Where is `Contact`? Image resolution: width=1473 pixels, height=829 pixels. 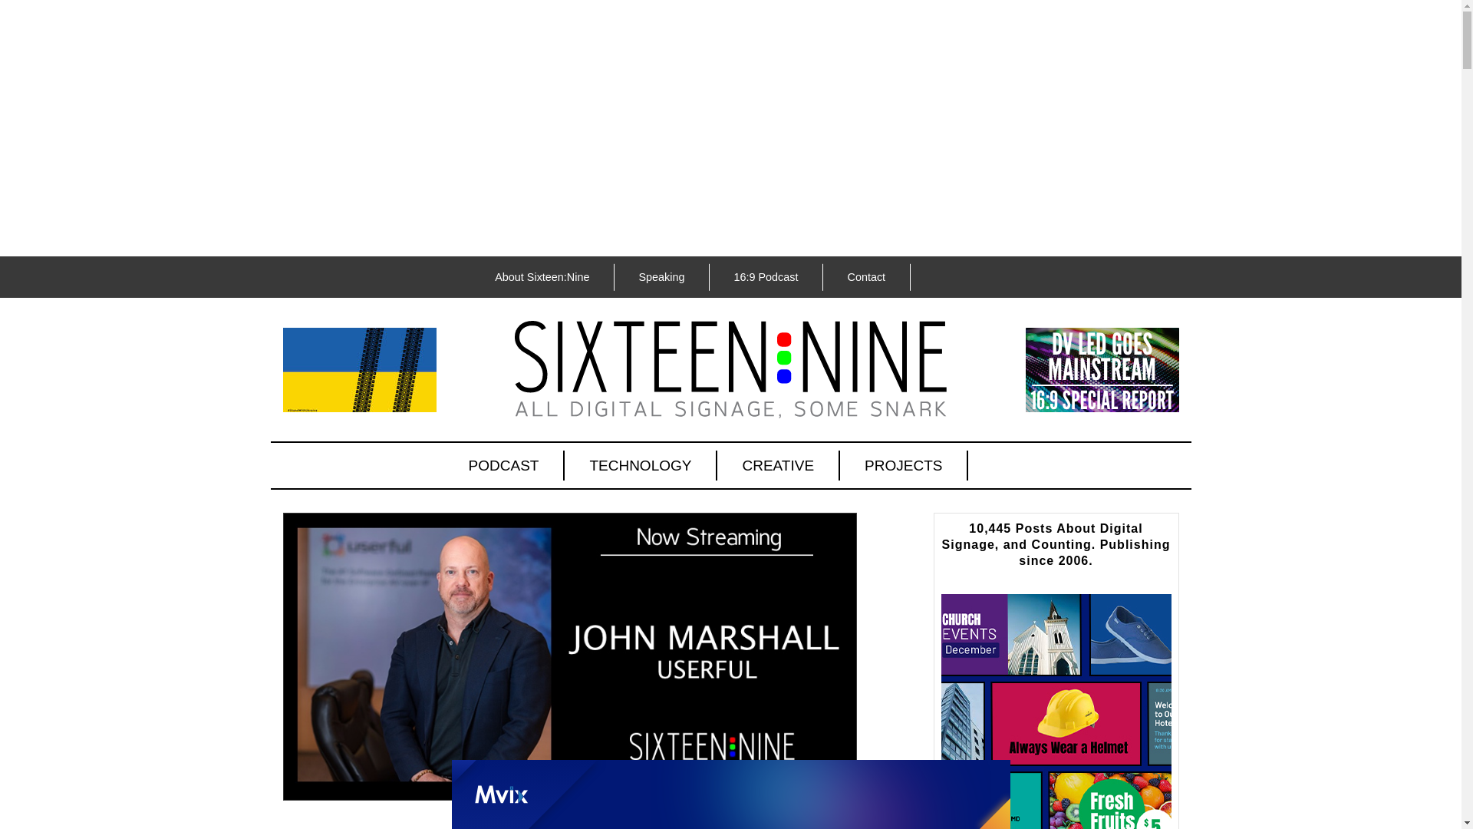
Contact is located at coordinates (865, 277).